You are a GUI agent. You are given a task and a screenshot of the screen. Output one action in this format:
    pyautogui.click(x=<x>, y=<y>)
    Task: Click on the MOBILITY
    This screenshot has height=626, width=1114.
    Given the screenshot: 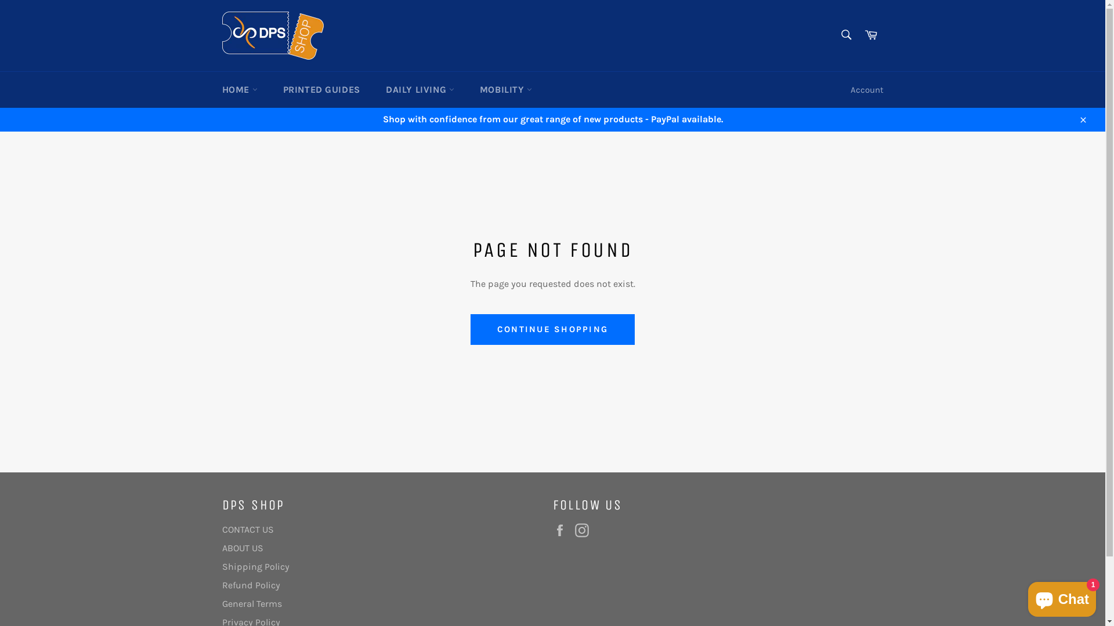 What is the action you would take?
    pyautogui.click(x=506, y=90)
    